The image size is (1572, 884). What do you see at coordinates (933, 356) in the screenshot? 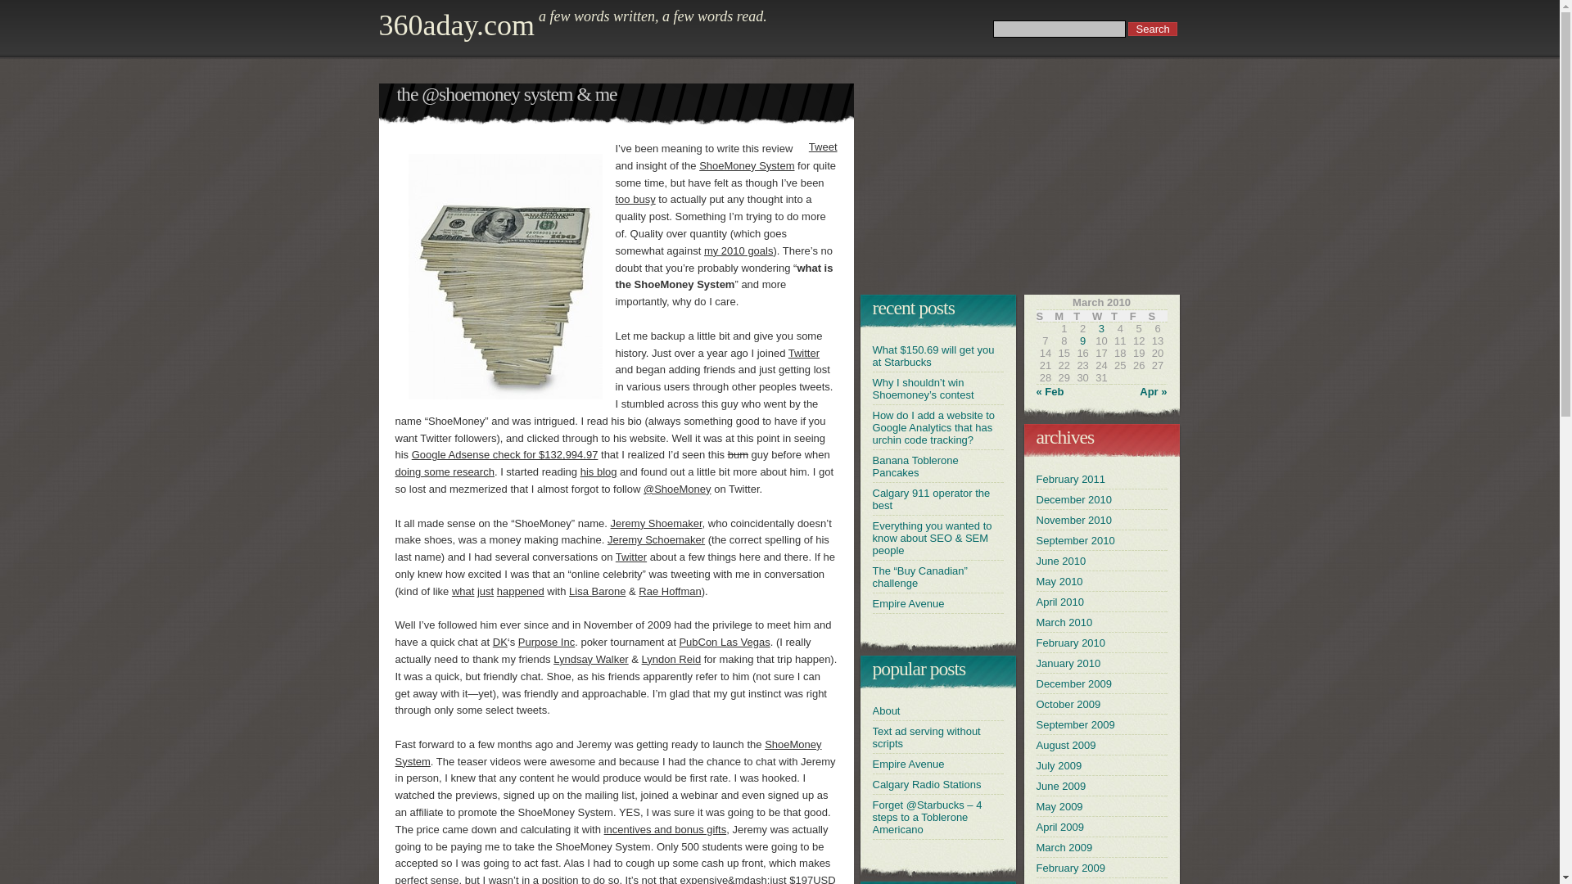
I see `What $150.69 will get you at Starbucks` at bounding box center [933, 356].